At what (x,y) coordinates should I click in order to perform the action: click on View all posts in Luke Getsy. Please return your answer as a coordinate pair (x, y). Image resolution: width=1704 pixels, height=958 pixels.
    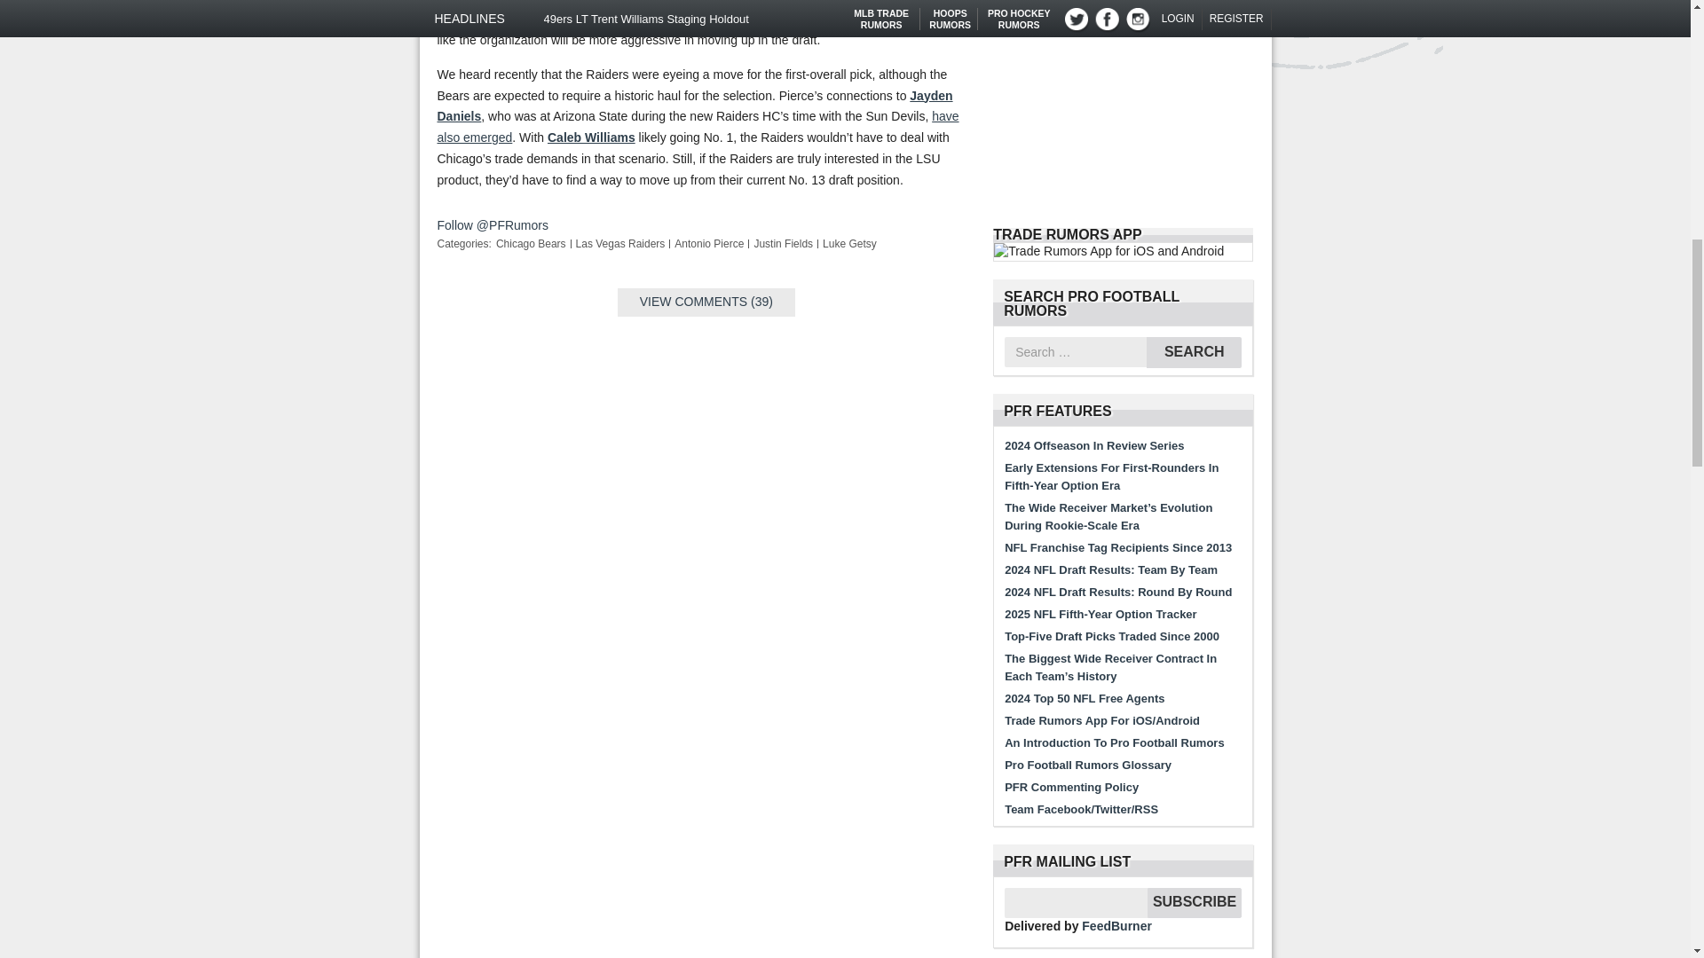
    Looking at the image, I should click on (850, 243).